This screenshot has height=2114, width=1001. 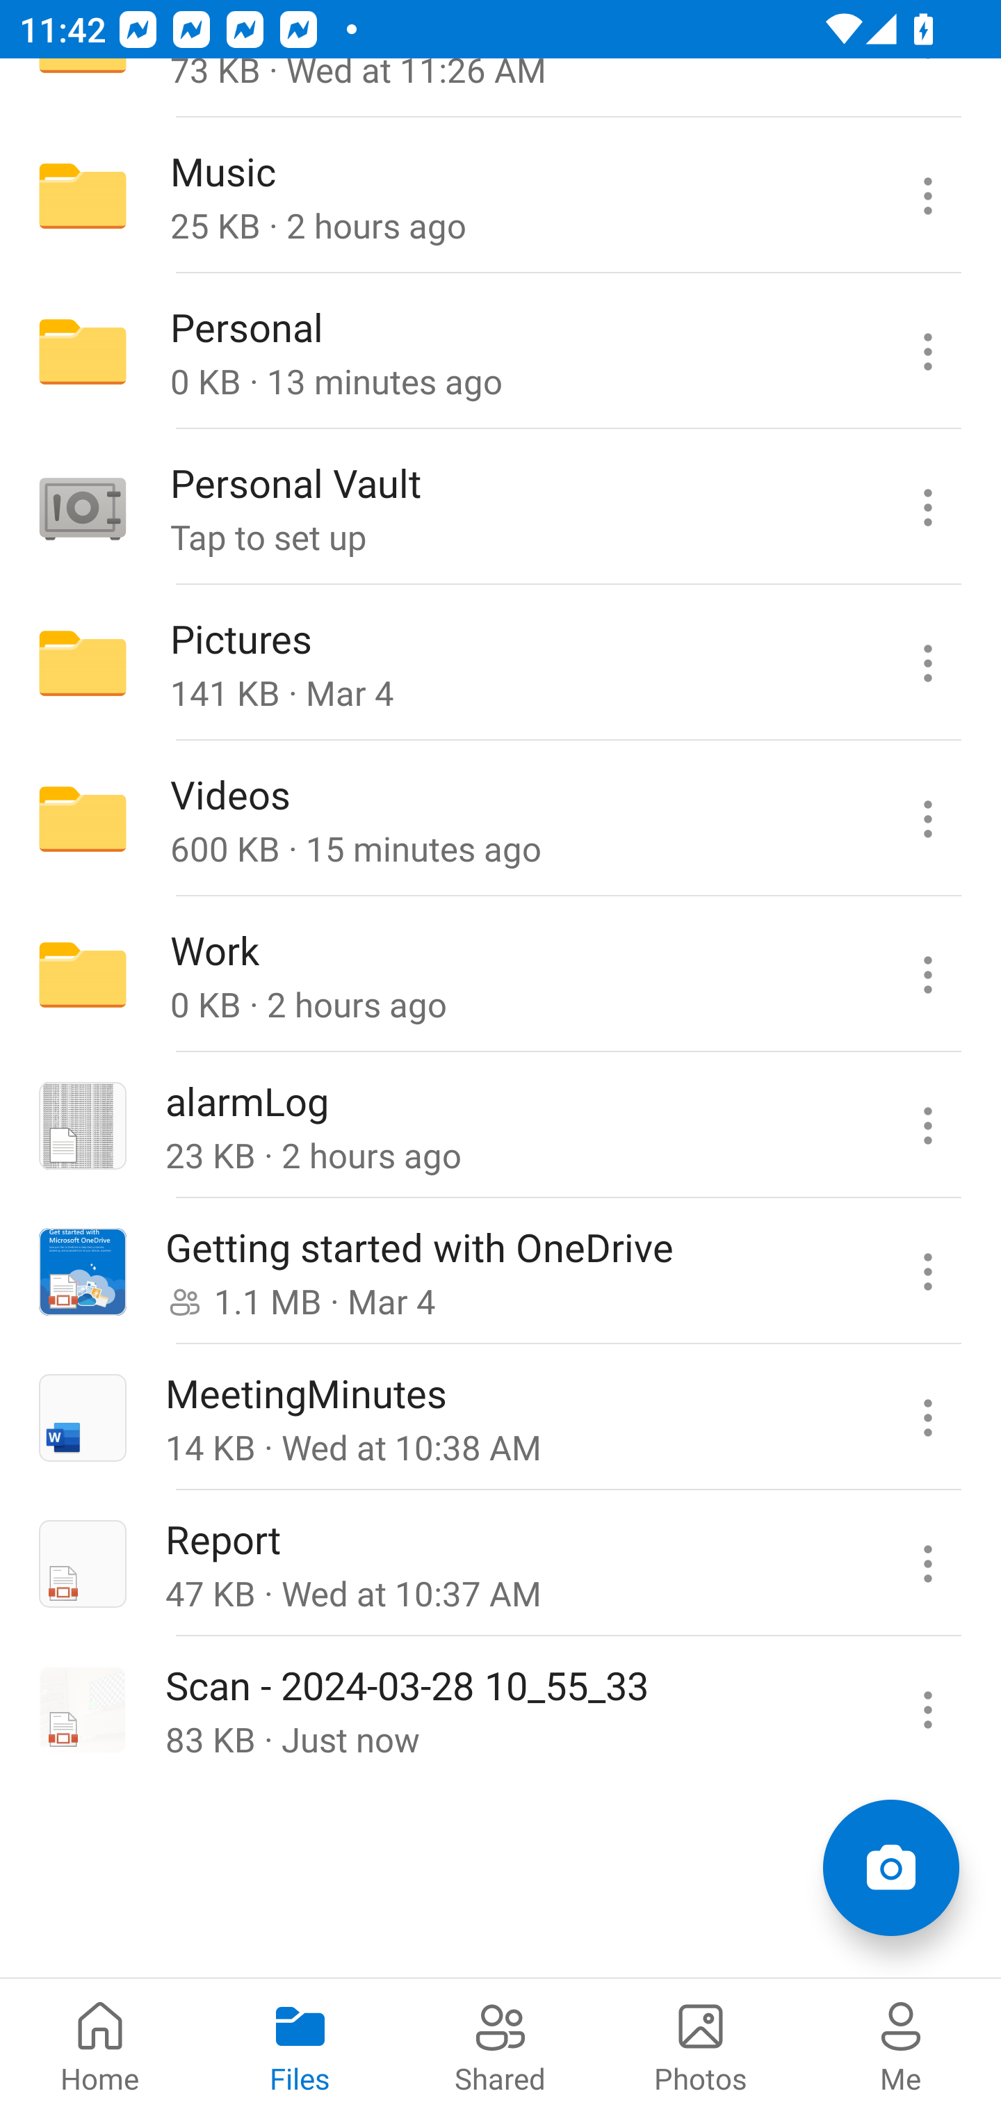 What do you see at coordinates (500, 196) in the screenshot?
I see `Folder Music 25 KB · 2 hours ago Music commands` at bounding box center [500, 196].